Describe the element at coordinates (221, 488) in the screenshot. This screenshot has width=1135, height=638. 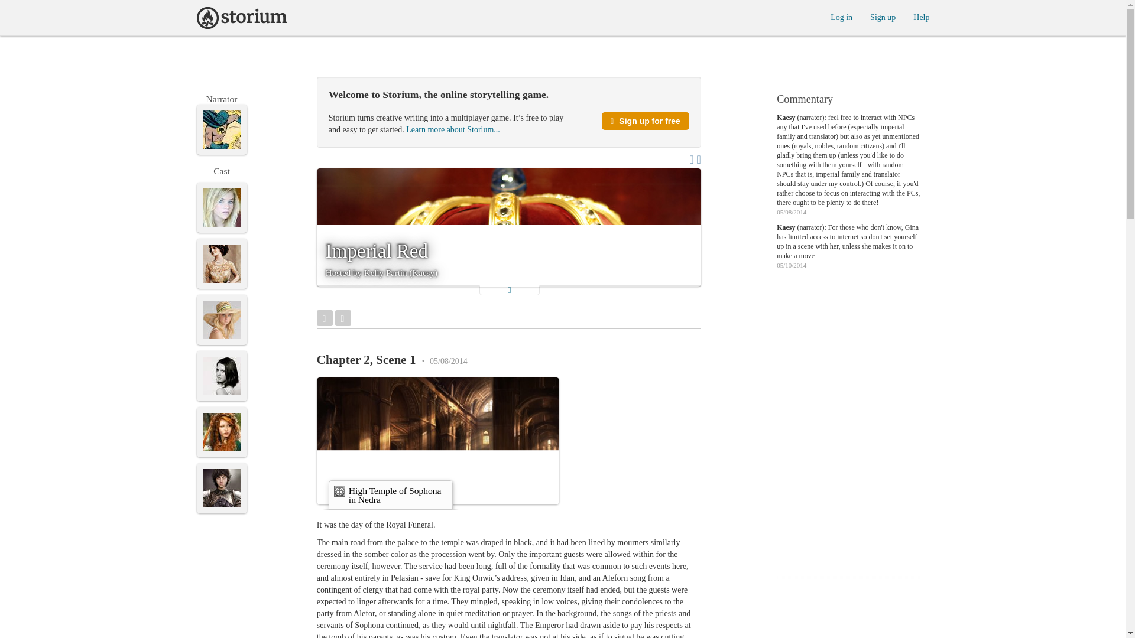
I see `Sir Kristofer d'Esambard` at that location.